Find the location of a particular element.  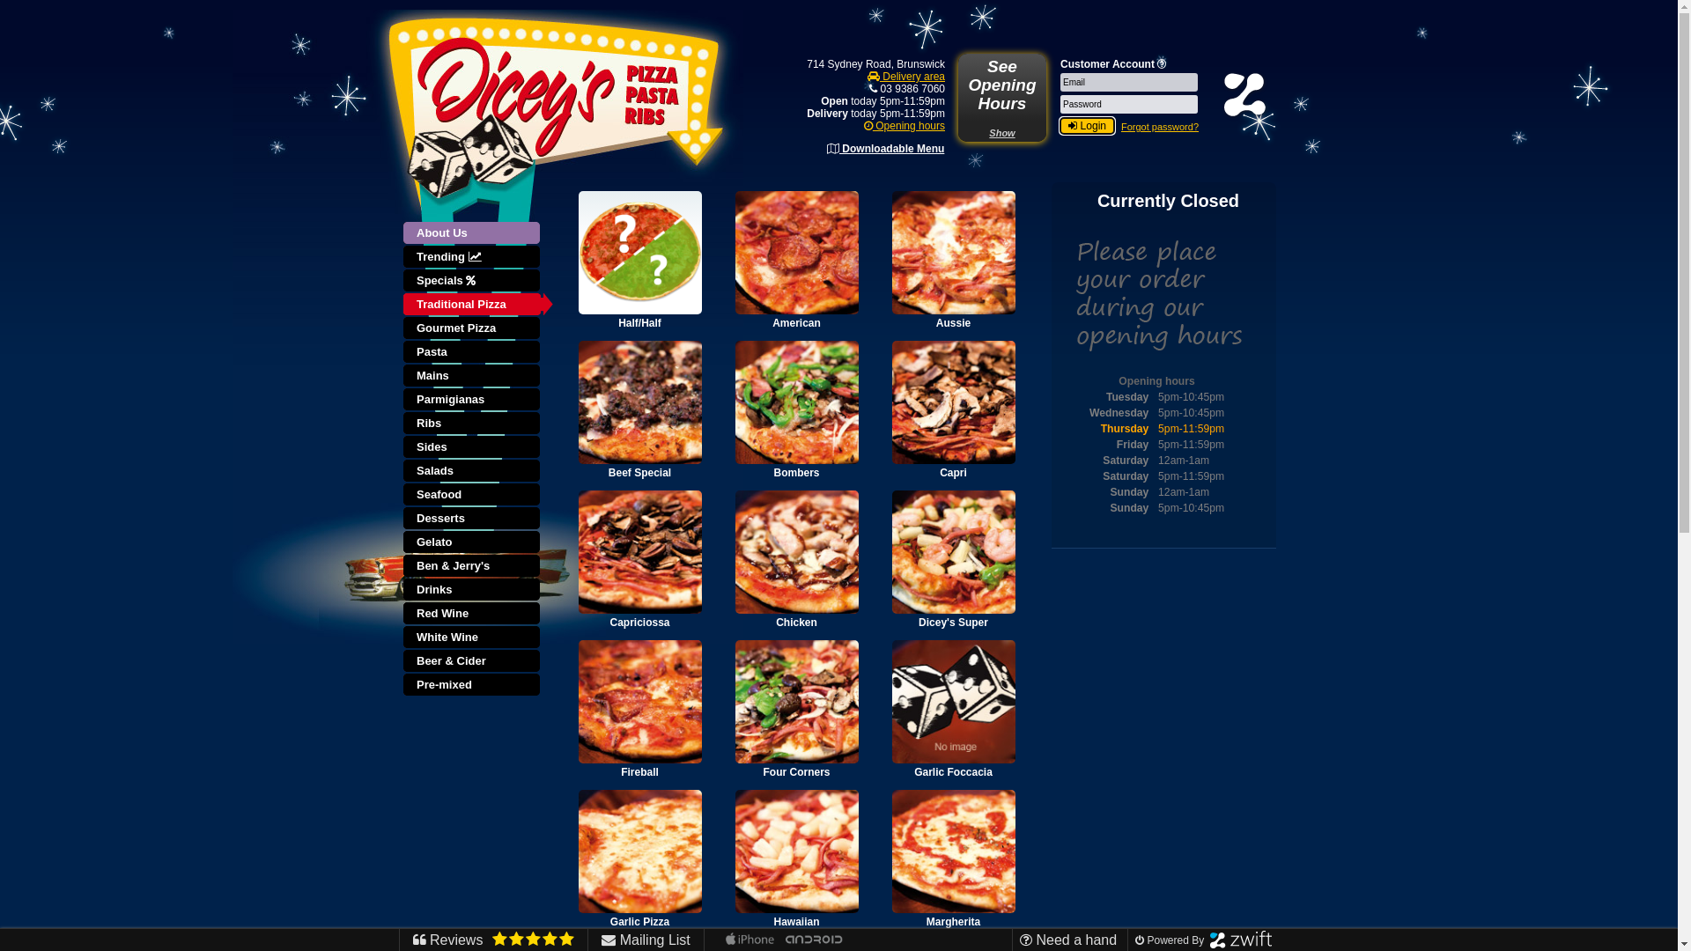

Powered By is located at coordinates (1201, 940).